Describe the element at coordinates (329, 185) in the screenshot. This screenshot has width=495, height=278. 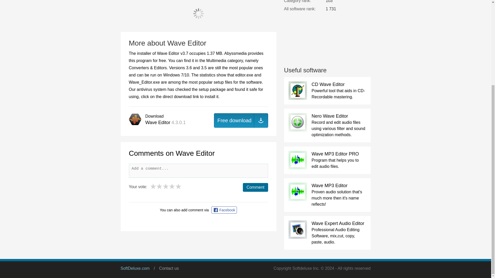
I see `Wave MP3 Editor` at that location.